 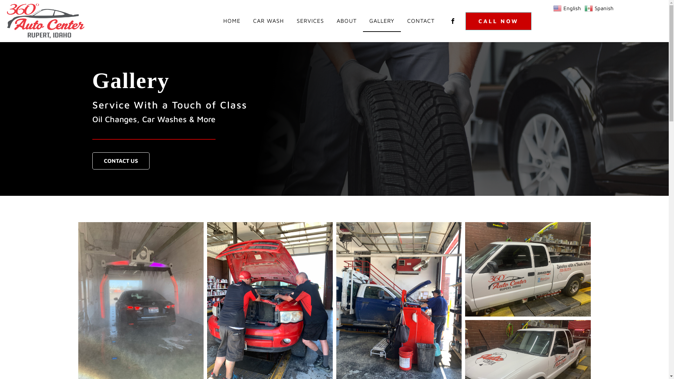 What do you see at coordinates (382, 21) in the screenshot?
I see `GALLERY` at bounding box center [382, 21].